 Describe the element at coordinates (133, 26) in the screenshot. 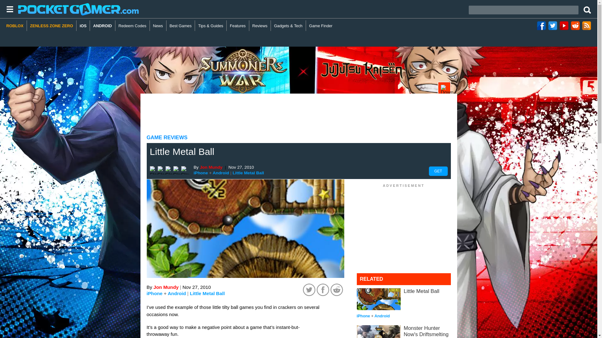

I see `Redeem Codes` at that location.